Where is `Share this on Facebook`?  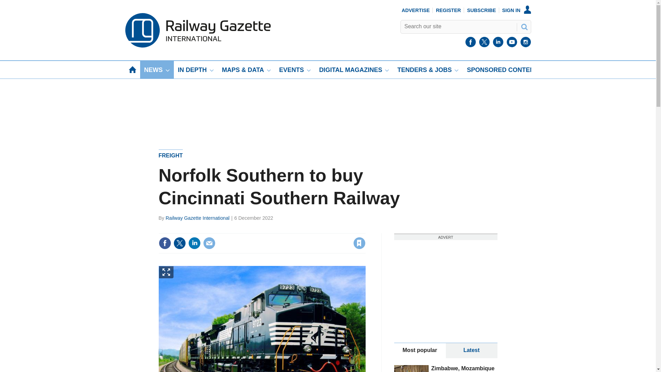 Share this on Facebook is located at coordinates (165, 243).